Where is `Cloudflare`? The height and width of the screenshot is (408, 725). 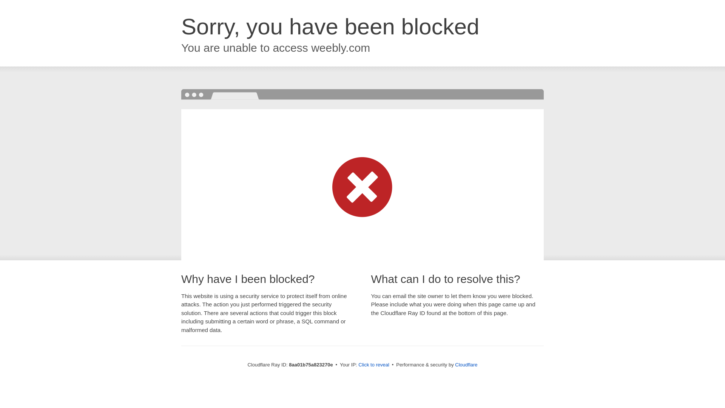 Cloudflare is located at coordinates (466, 365).